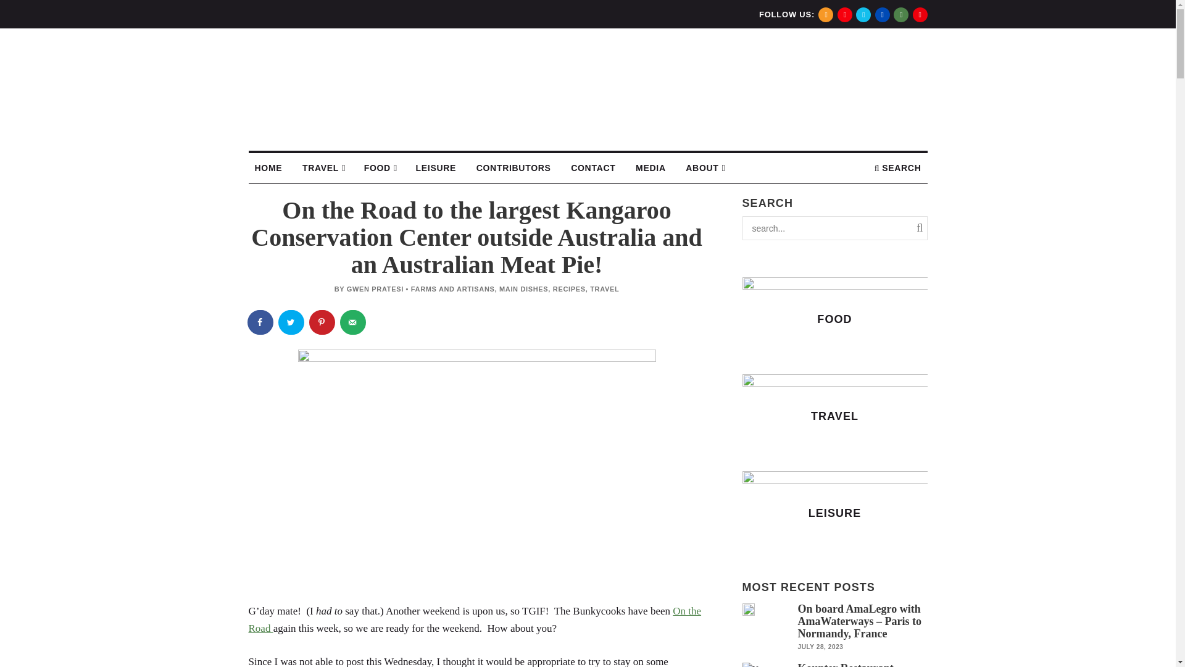  What do you see at coordinates (651, 168) in the screenshot?
I see `MEDIA` at bounding box center [651, 168].